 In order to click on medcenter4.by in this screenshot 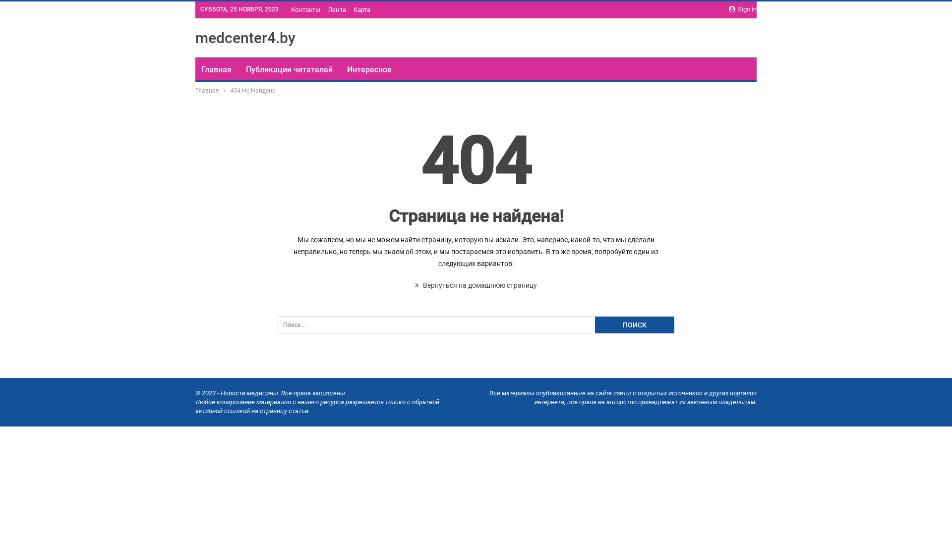, I will do `click(245, 38)`.